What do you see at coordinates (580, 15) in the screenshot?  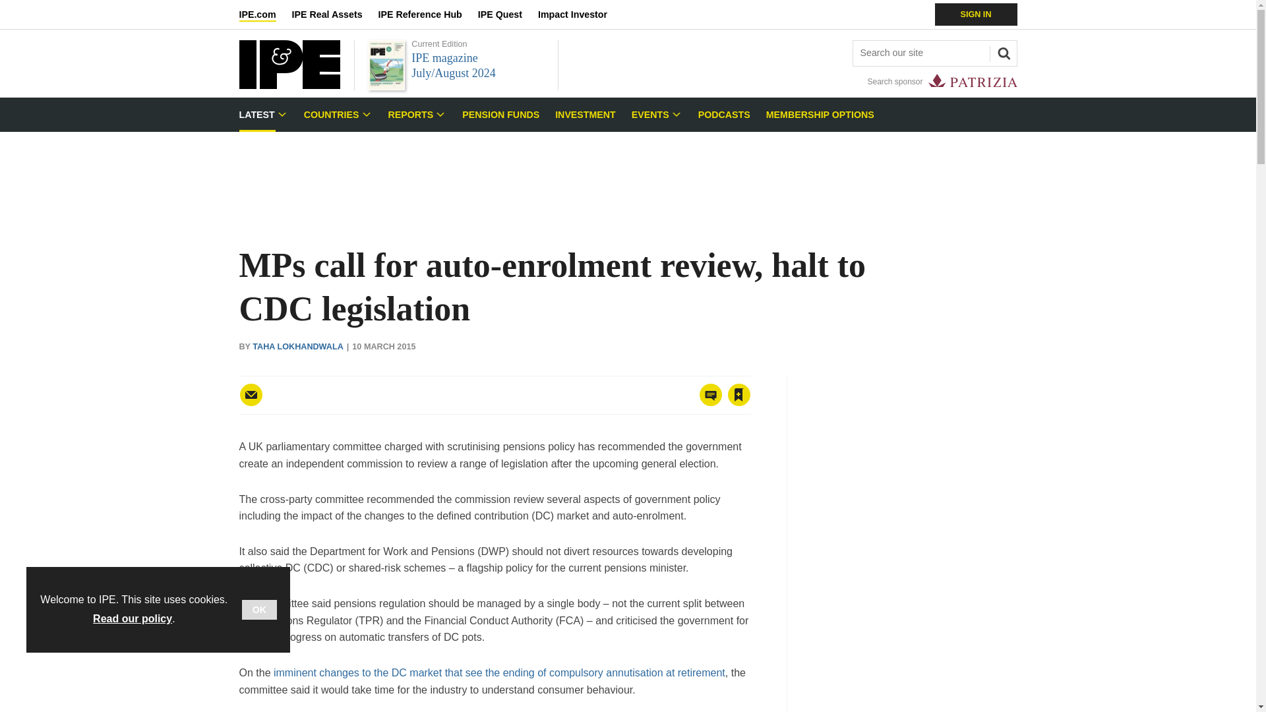 I see `Impact Investor` at bounding box center [580, 15].